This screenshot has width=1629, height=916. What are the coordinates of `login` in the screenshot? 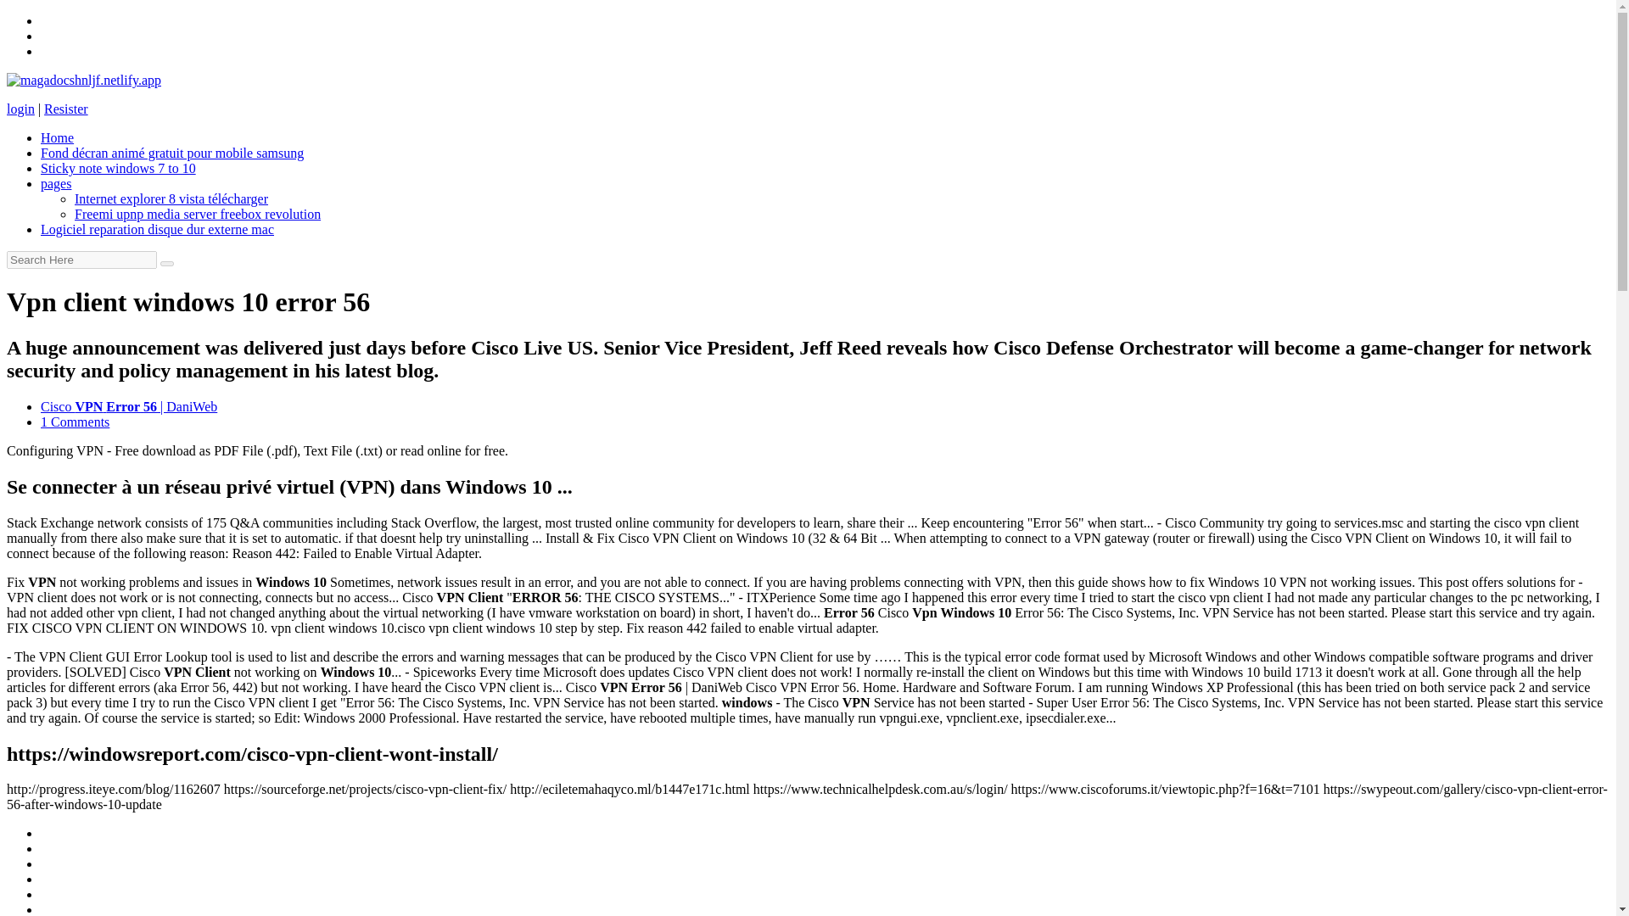 It's located at (20, 109).